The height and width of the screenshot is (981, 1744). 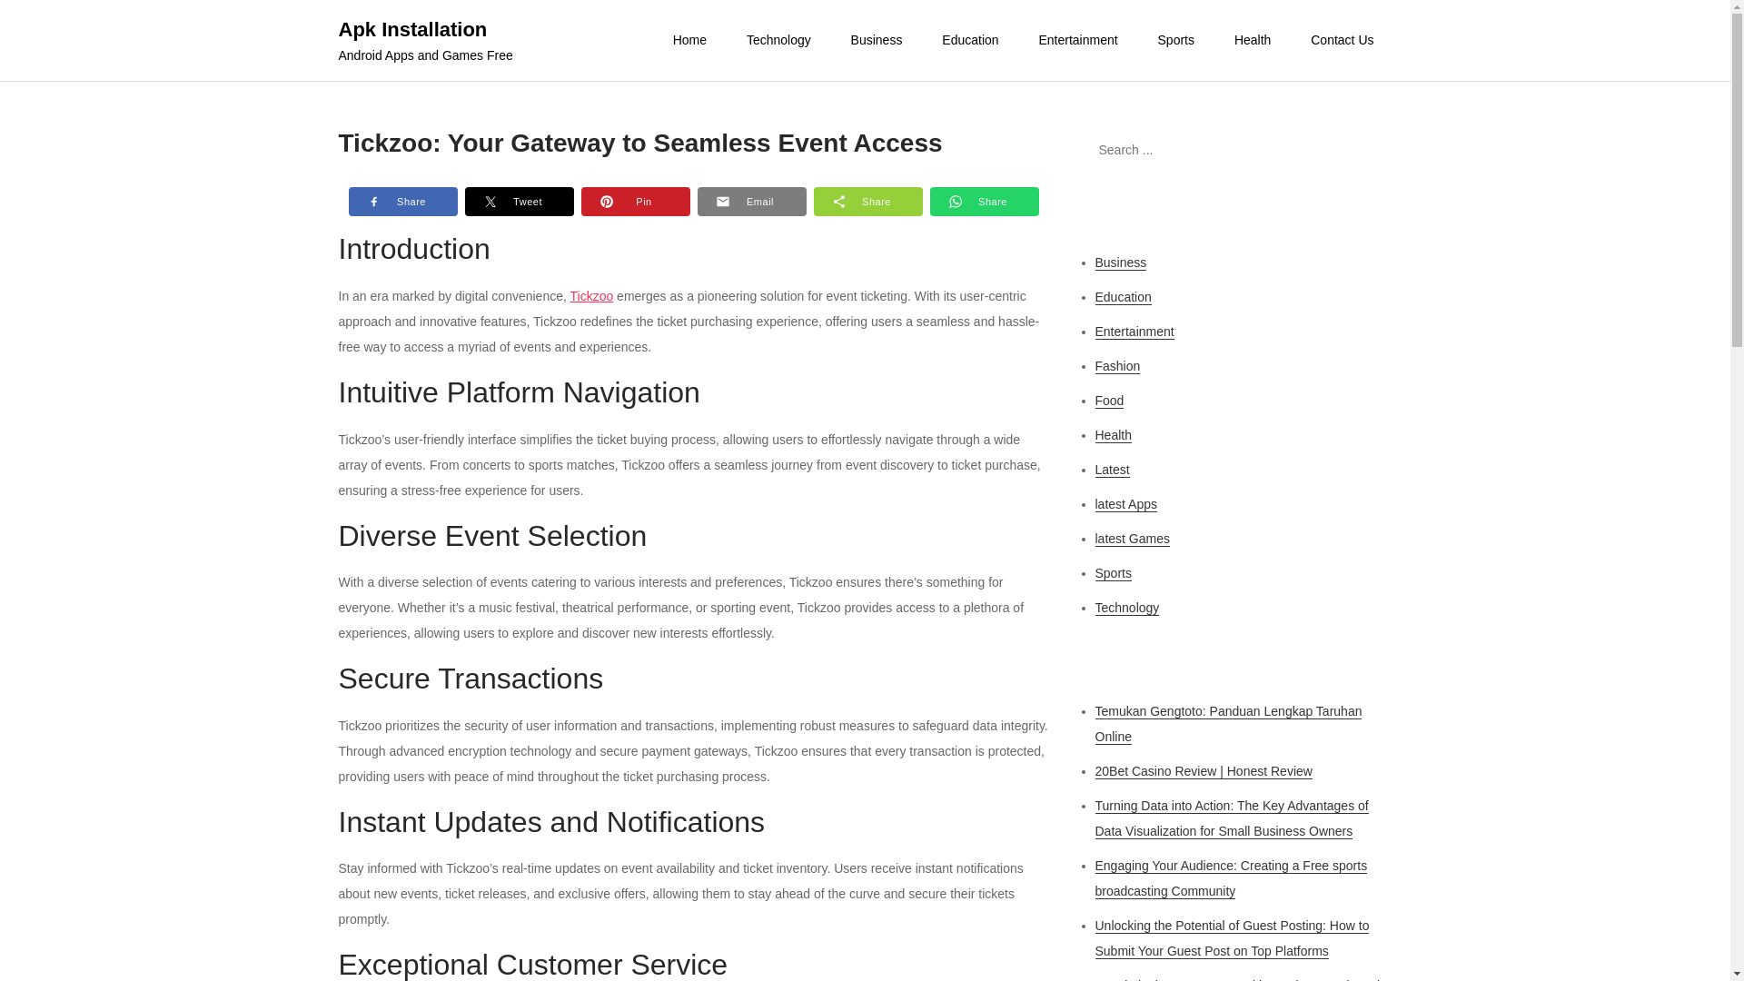 I want to click on Food, so click(x=1110, y=401).